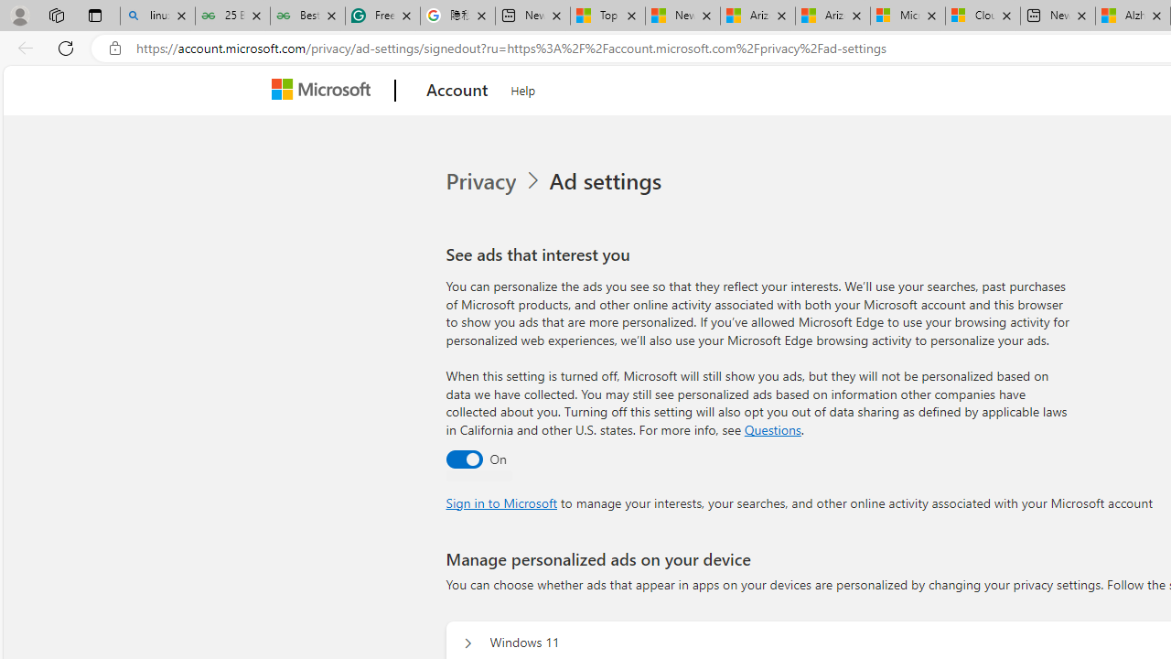 The image size is (1171, 659). Describe the element at coordinates (457, 91) in the screenshot. I see `Account` at that location.